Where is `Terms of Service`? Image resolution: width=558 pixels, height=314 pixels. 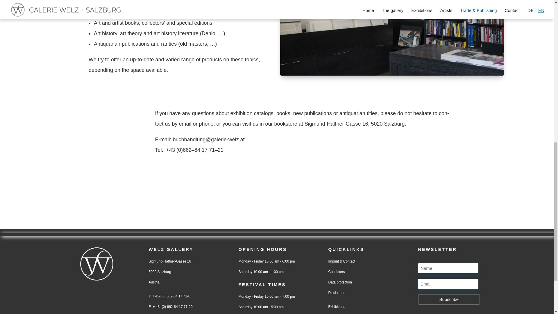
Terms of Service is located at coordinates (337, 272).